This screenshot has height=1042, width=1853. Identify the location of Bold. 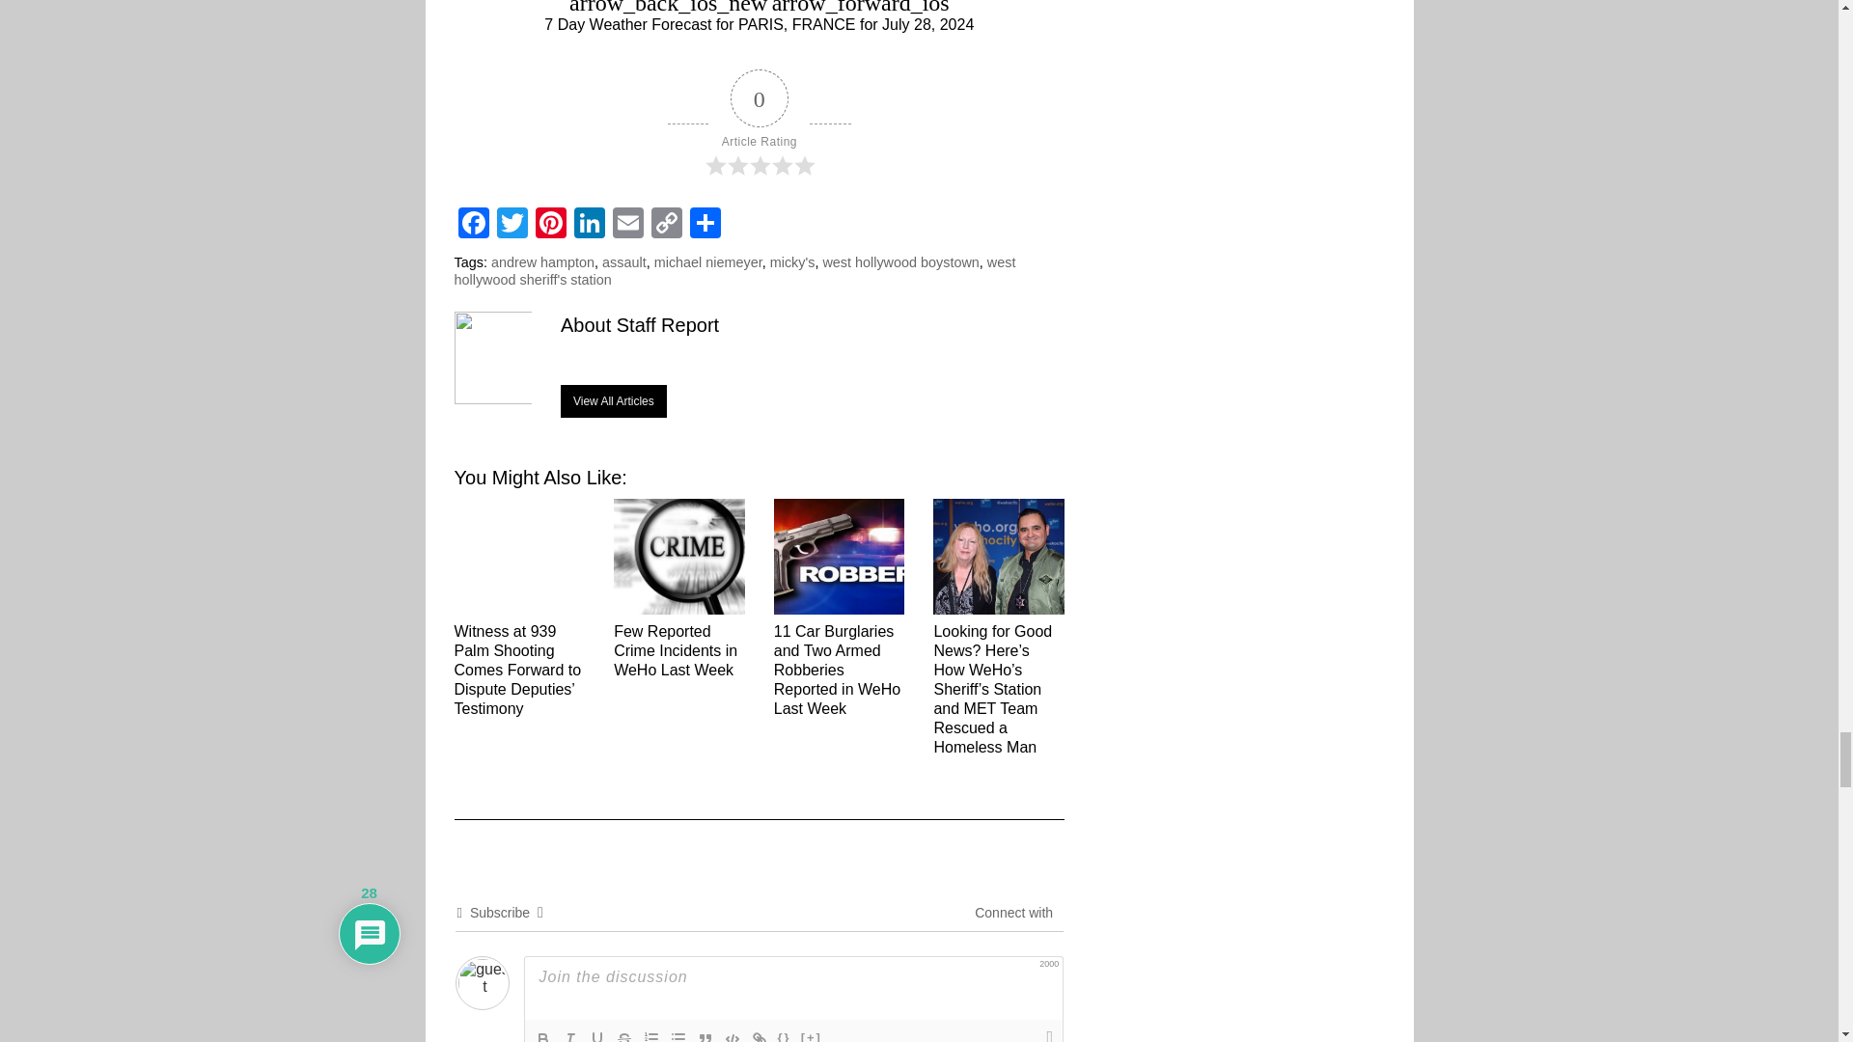
(542, 1034).